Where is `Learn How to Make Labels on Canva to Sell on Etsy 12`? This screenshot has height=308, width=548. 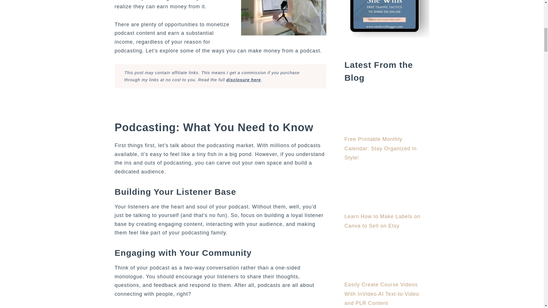 Learn How to Make Labels on Canva to Sell on Etsy 12 is located at coordinates (366, 191).